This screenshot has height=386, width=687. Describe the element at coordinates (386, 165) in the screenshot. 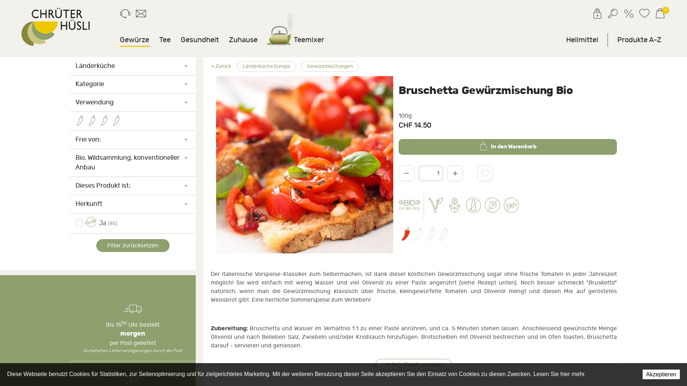

I see `Weiter` at that location.